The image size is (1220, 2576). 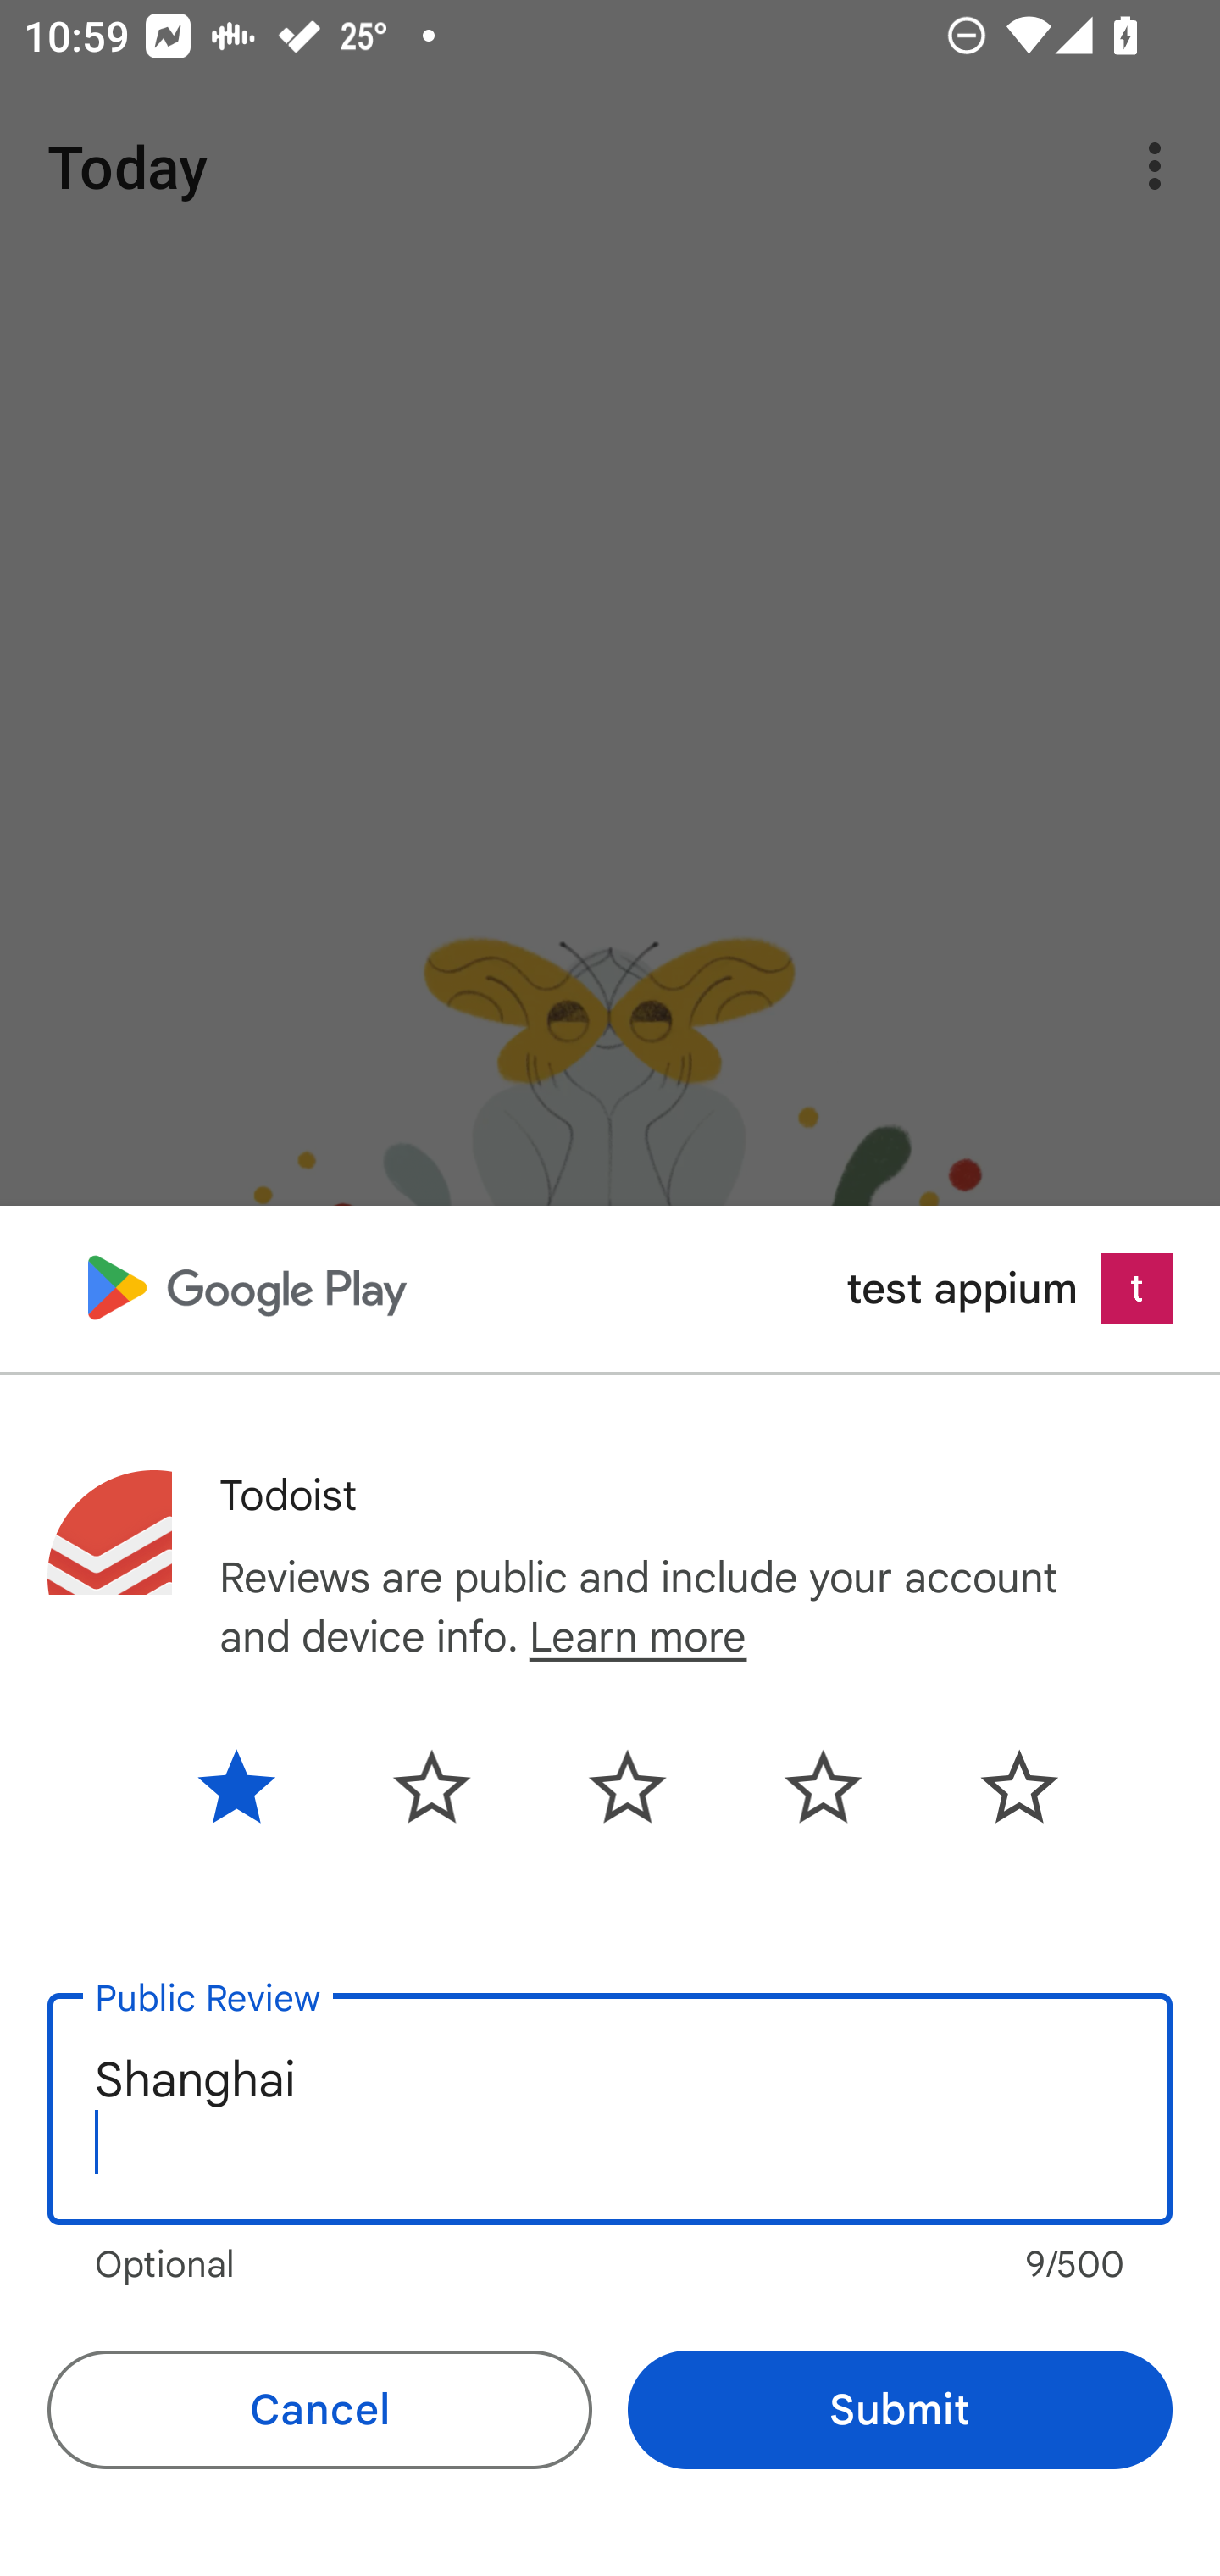 What do you see at coordinates (627, 1786) in the screenshot?
I see `Third star unselected` at bounding box center [627, 1786].